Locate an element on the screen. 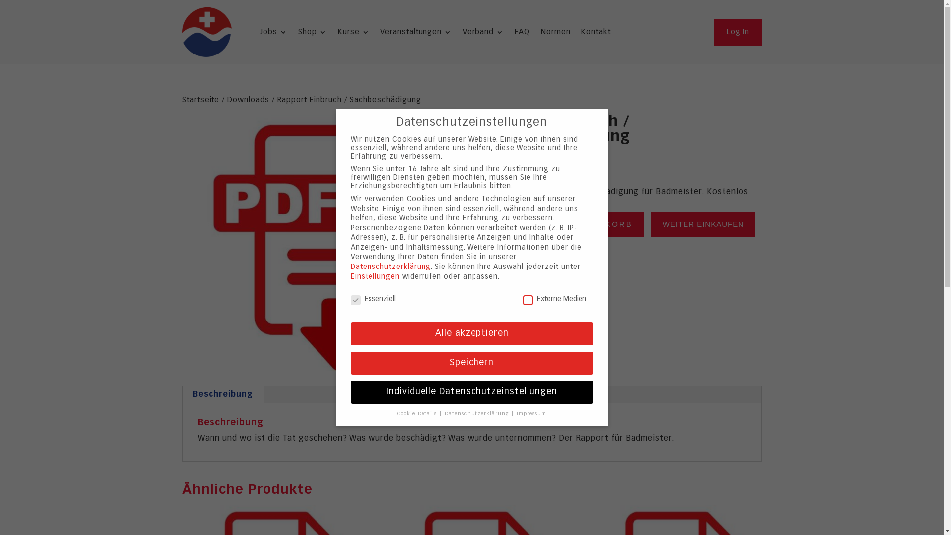  FAQ is located at coordinates (522, 34).